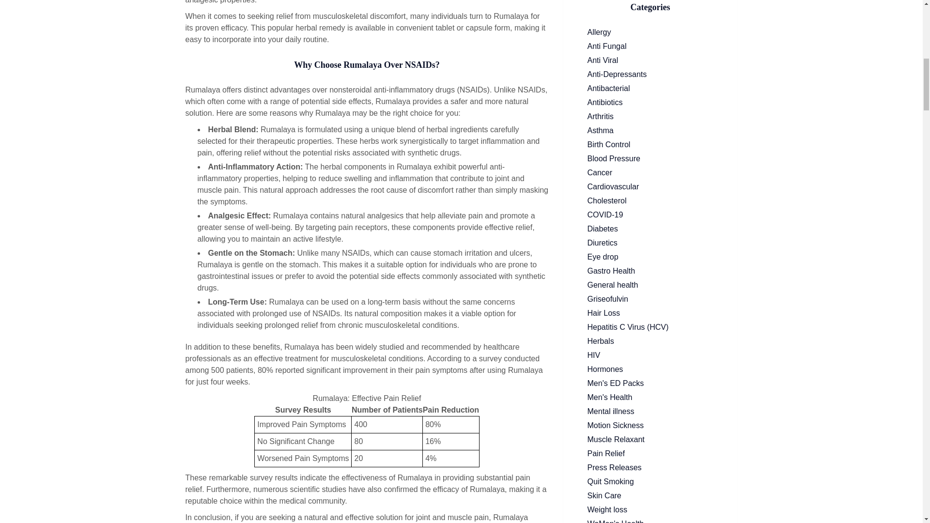 The image size is (930, 523). Describe the element at coordinates (650, 172) in the screenshot. I see `Cancer` at that location.